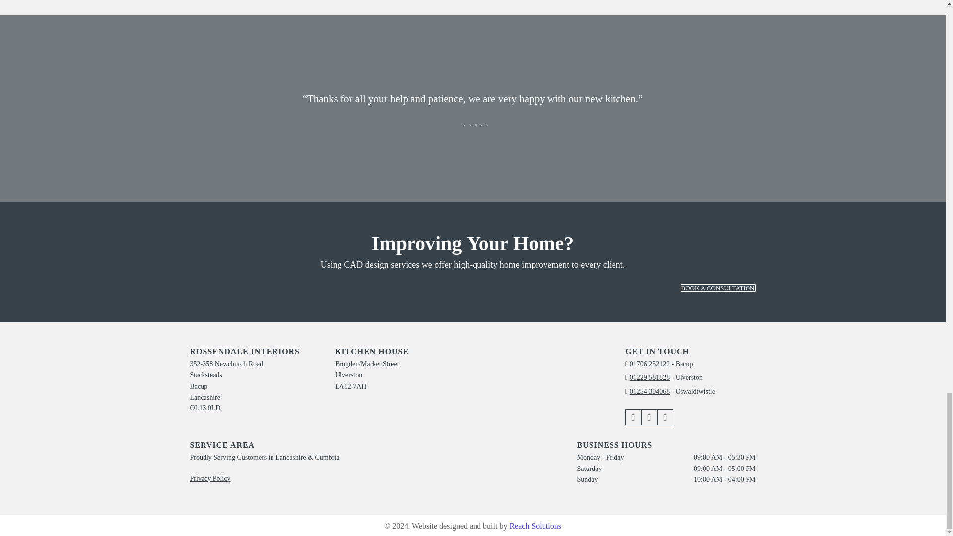 Image resolution: width=953 pixels, height=536 pixels. What do you see at coordinates (650, 377) in the screenshot?
I see `01229 581828` at bounding box center [650, 377].